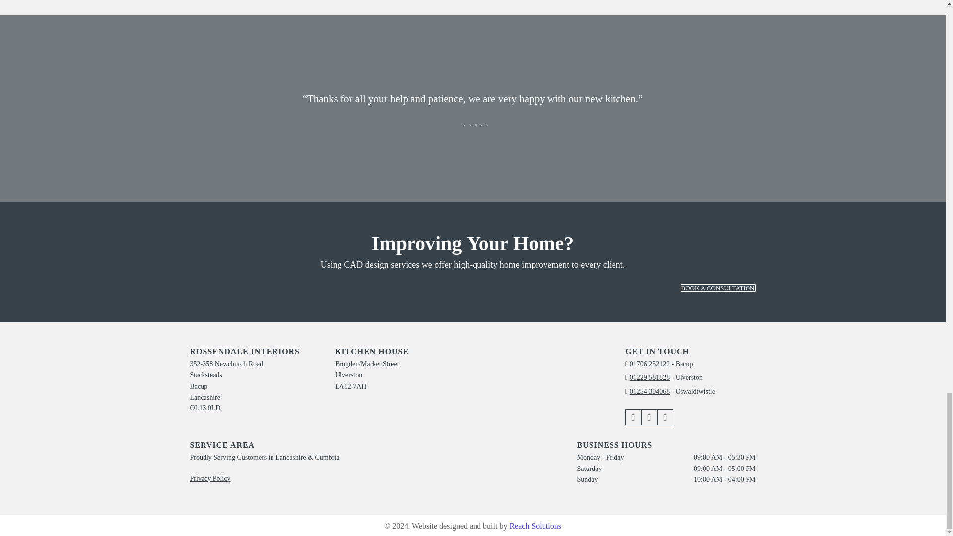 Image resolution: width=953 pixels, height=536 pixels. What do you see at coordinates (650, 377) in the screenshot?
I see `01229 581828` at bounding box center [650, 377].